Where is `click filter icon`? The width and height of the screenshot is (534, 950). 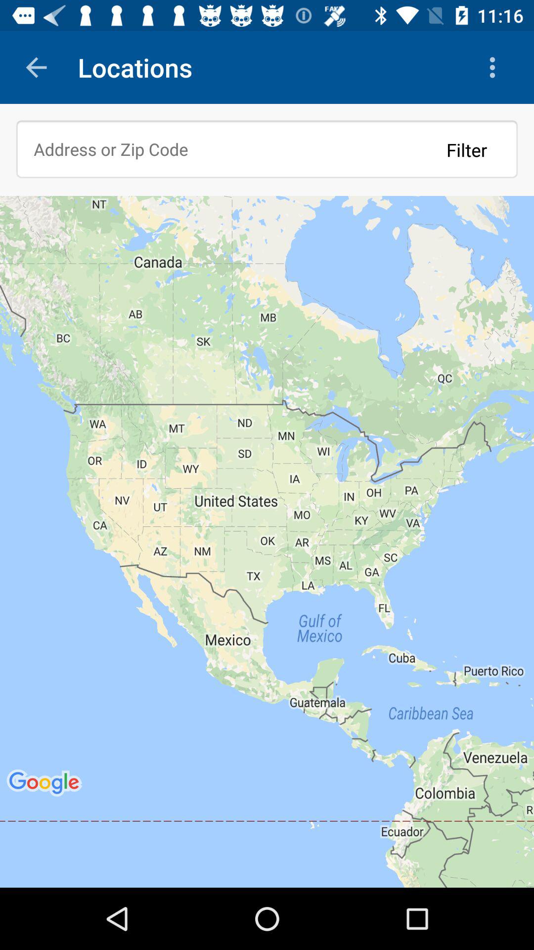
click filter icon is located at coordinates (467, 149).